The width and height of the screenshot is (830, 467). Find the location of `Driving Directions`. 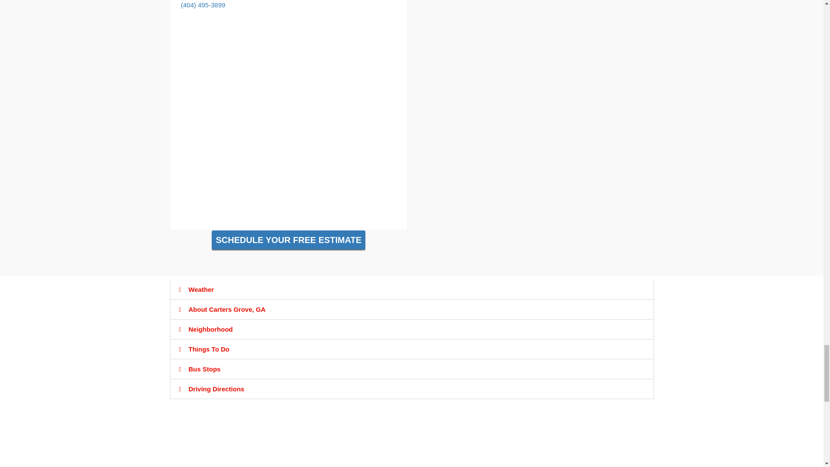

Driving Directions is located at coordinates (216, 389).